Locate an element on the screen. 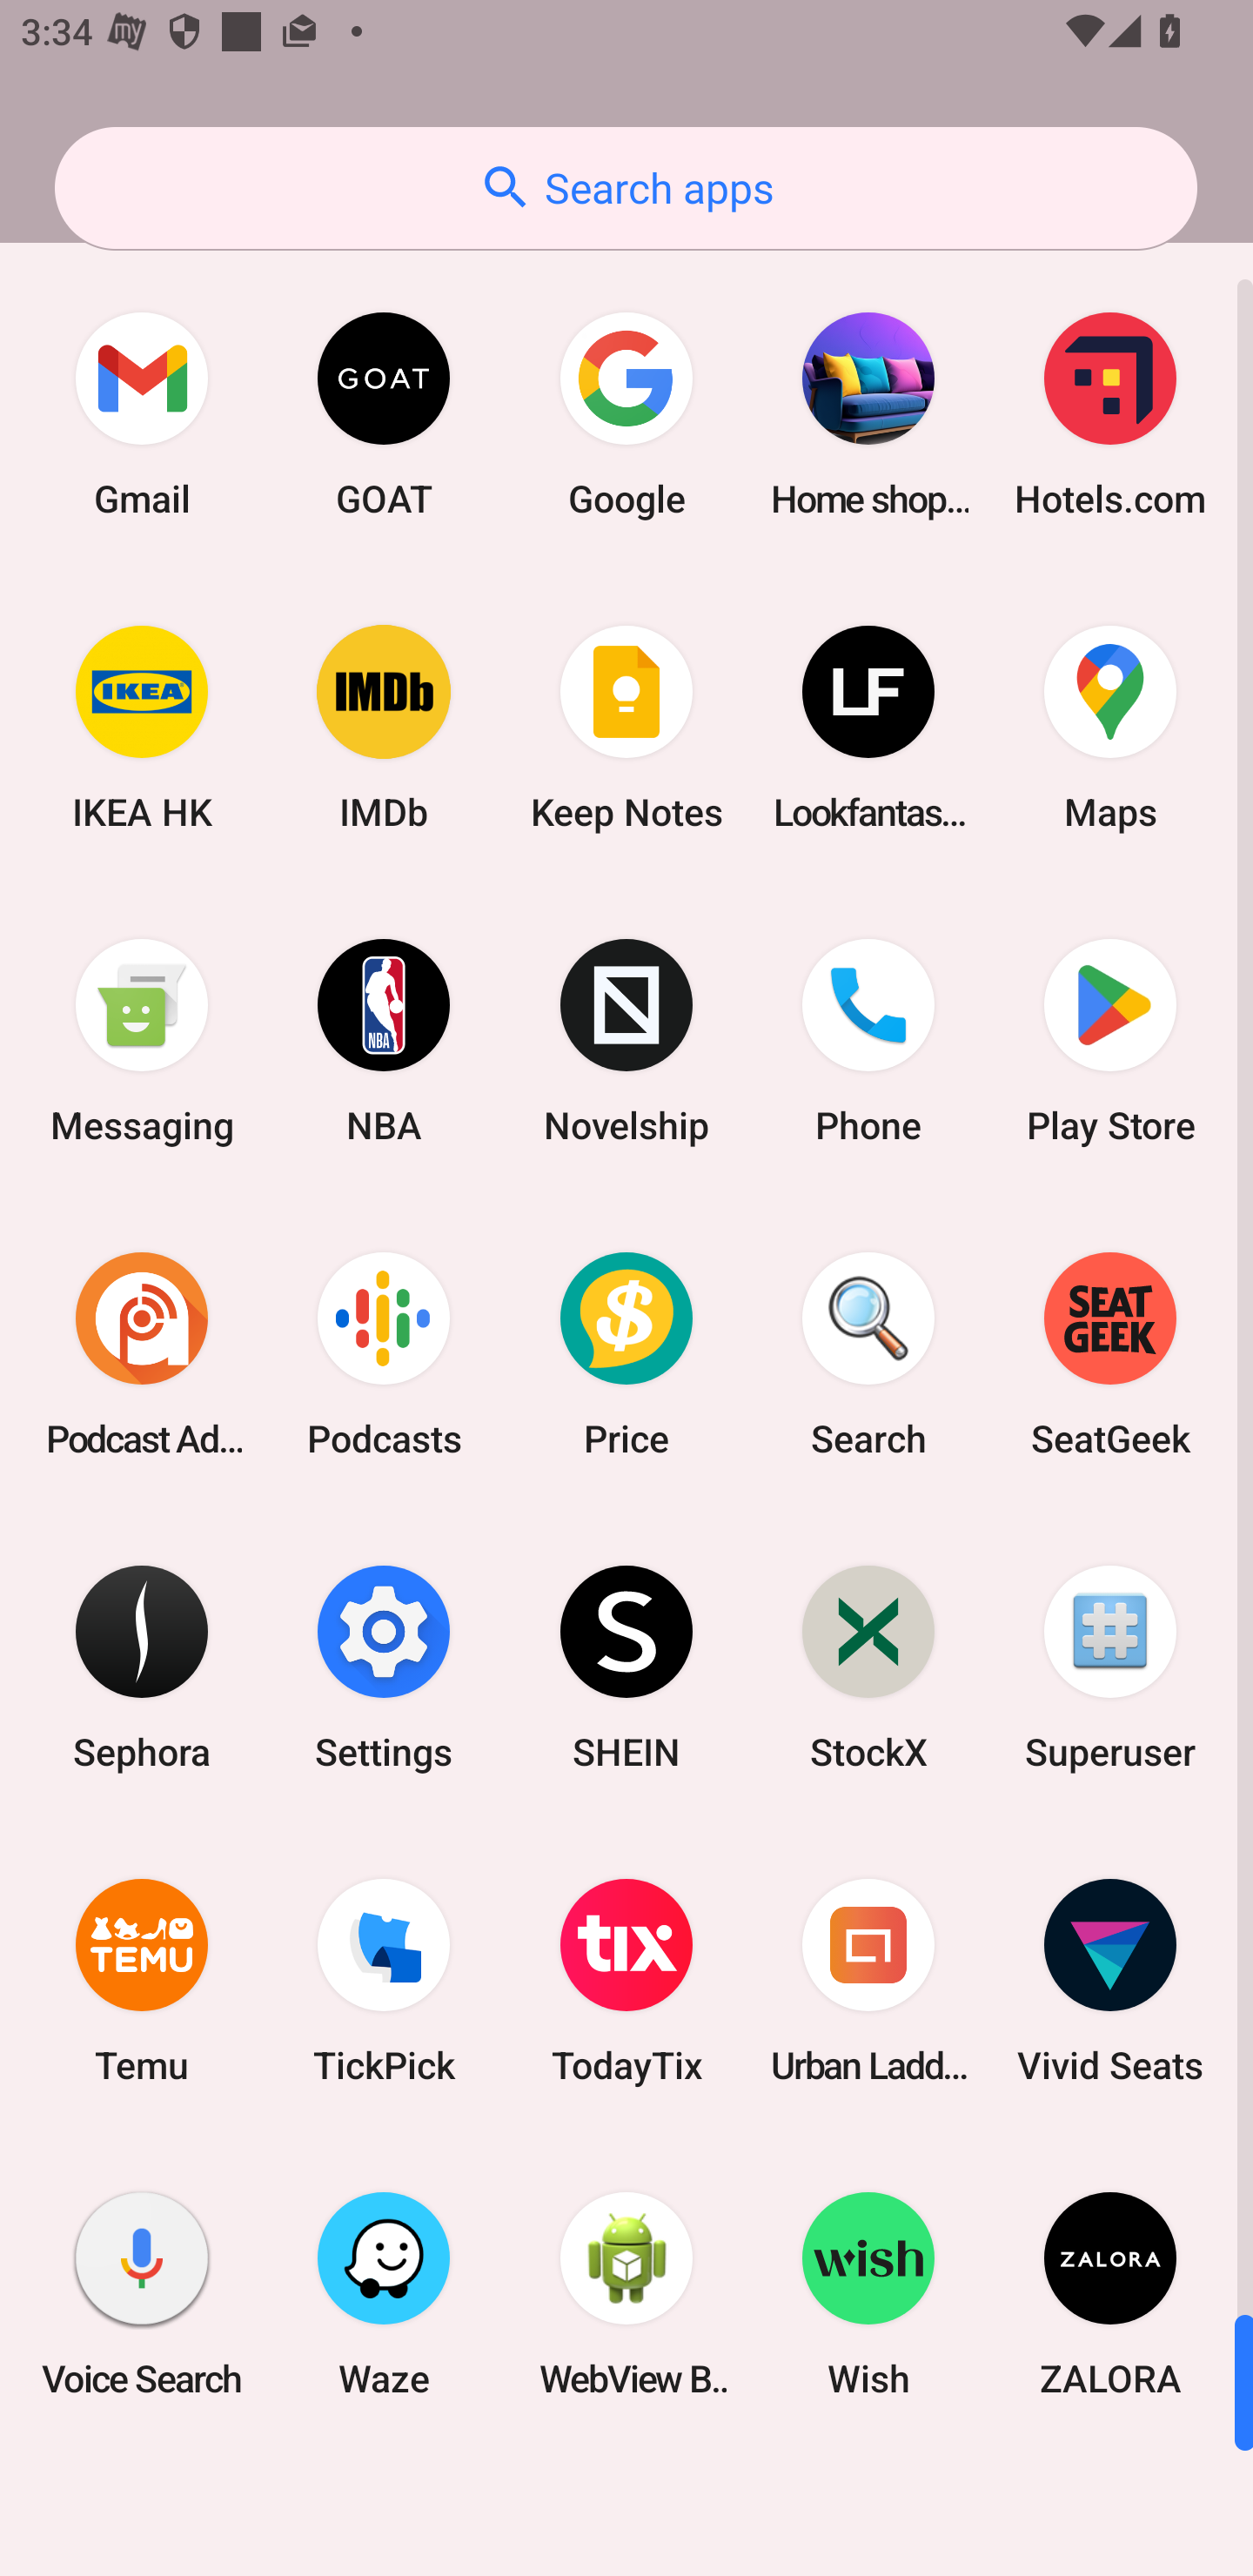 The image size is (1253, 2576). IKEA HK is located at coordinates (142, 728).